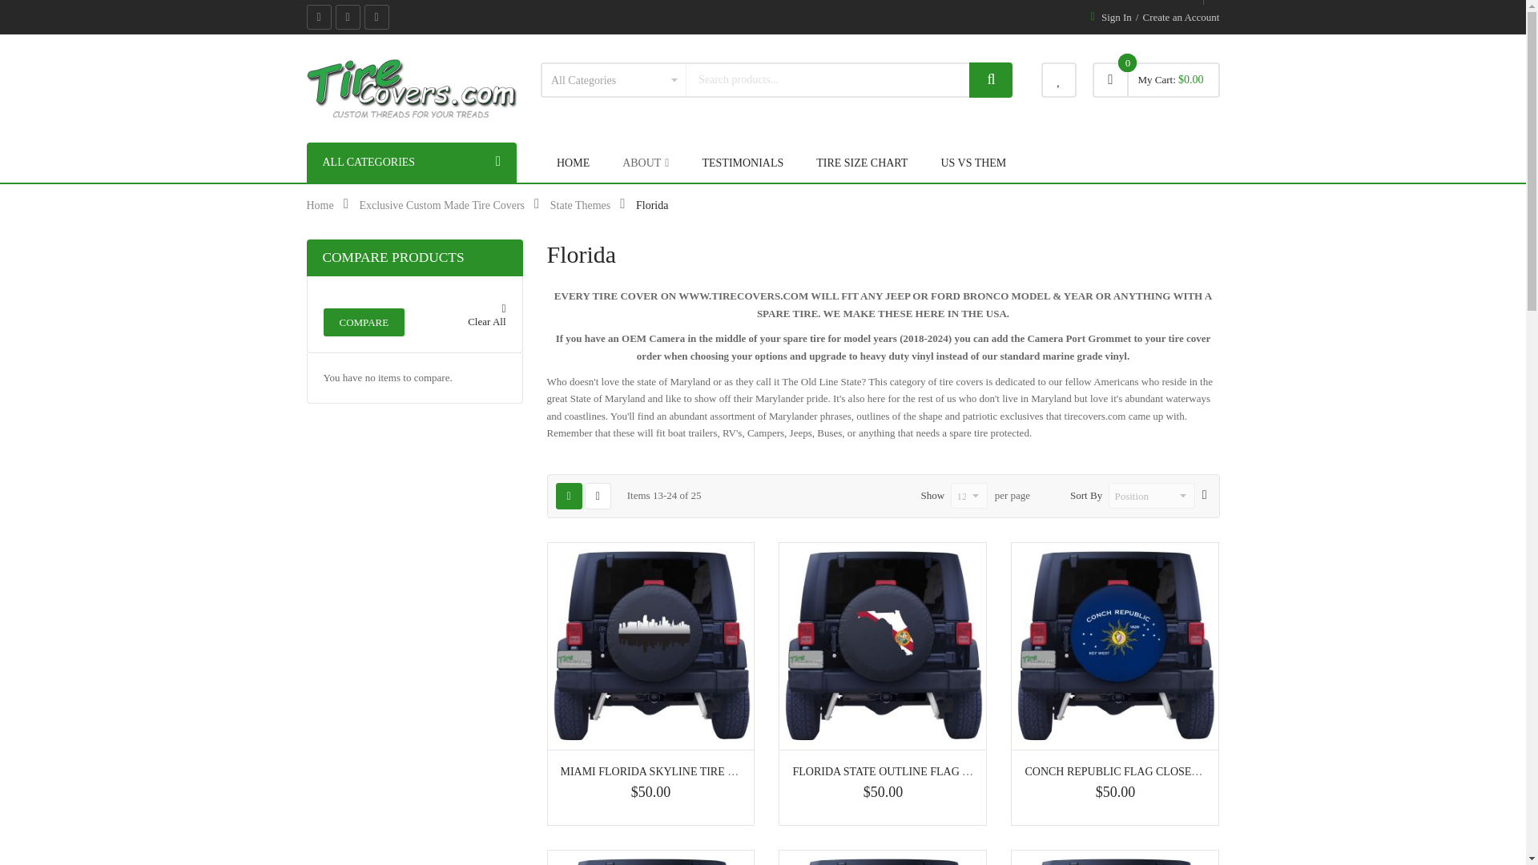 The height and width of the screenshot is (865, 1538). Describe the element at coordinates (318, 17) in the screenshot. I see `Facebook` at that location.